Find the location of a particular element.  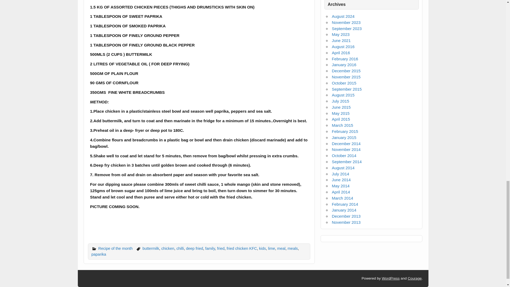

fried chicken KFC is located at coordinates (242, 248).